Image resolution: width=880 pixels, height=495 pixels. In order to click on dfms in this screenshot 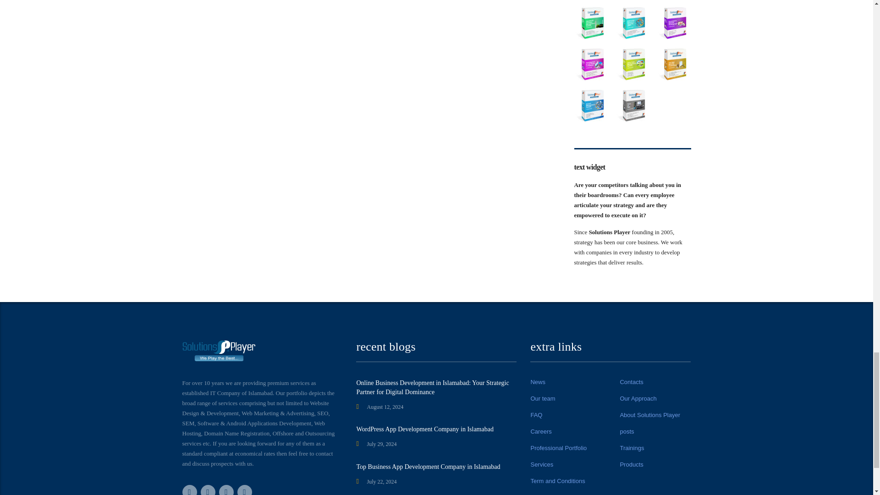, I will do `click(632, 64)`.